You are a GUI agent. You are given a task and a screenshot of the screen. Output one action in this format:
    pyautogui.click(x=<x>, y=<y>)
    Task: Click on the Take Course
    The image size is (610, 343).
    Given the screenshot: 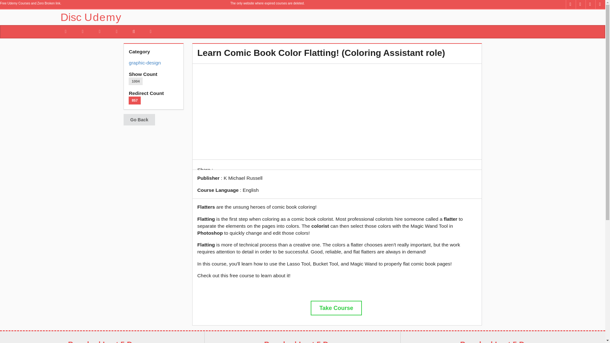 What is the action you would take?
    pyautogui.click(x=336, y=308)
    